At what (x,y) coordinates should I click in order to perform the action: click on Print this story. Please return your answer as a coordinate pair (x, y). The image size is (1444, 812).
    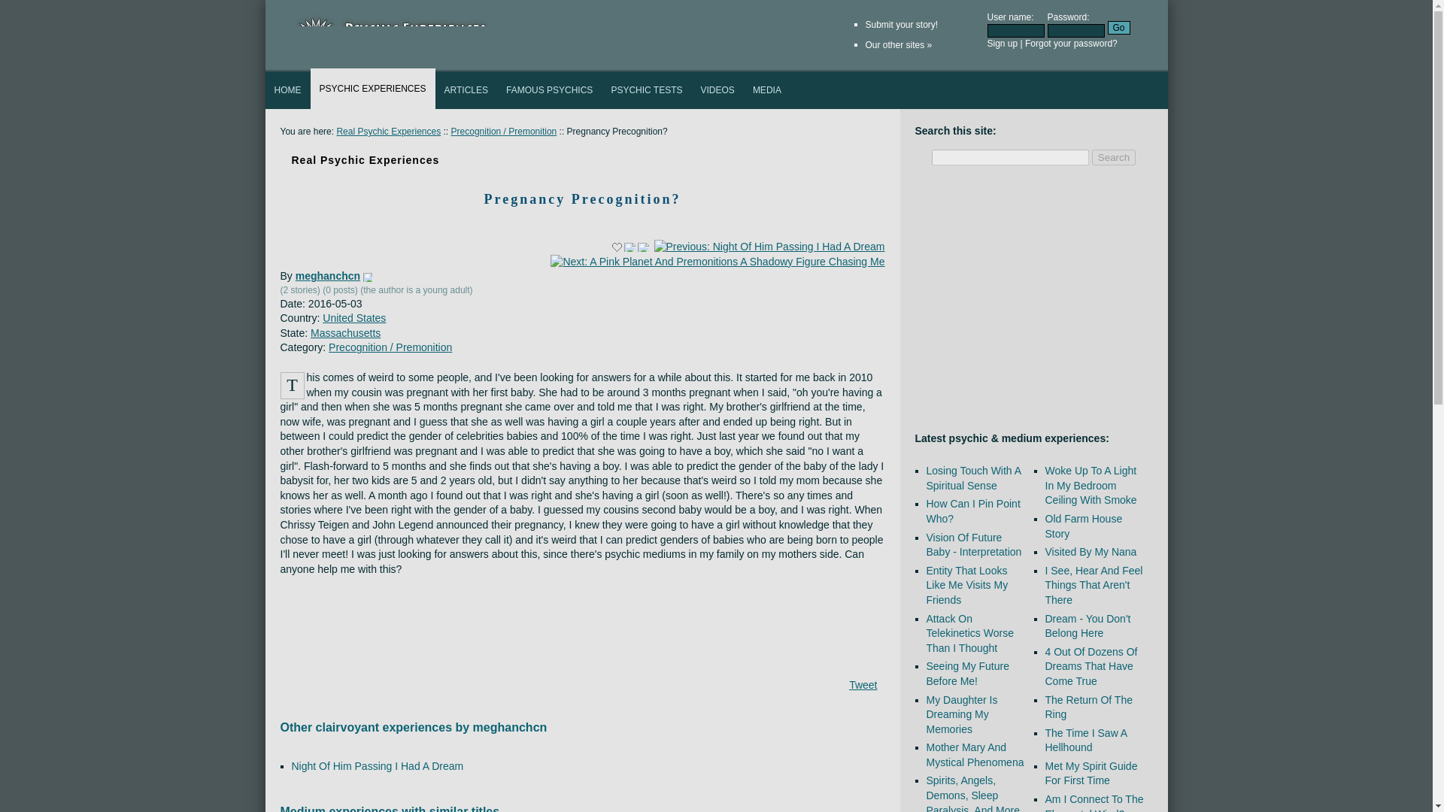
    Looking at the image, I should click on (643, 247).